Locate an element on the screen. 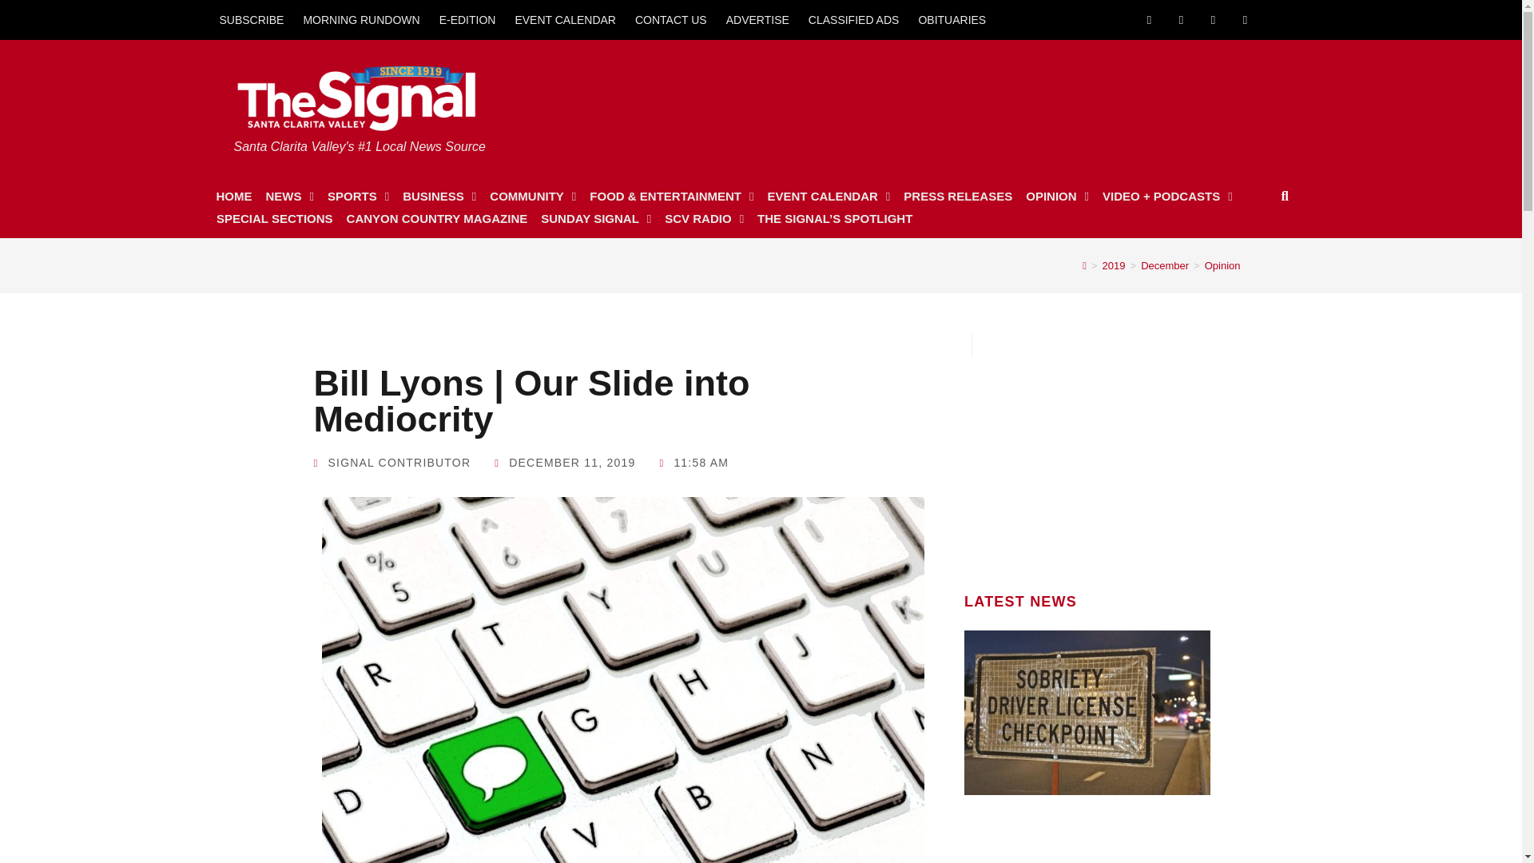 The width and height of the screenshot is (1534, 863). ADVERTISE is located at coordinates (757, 19).